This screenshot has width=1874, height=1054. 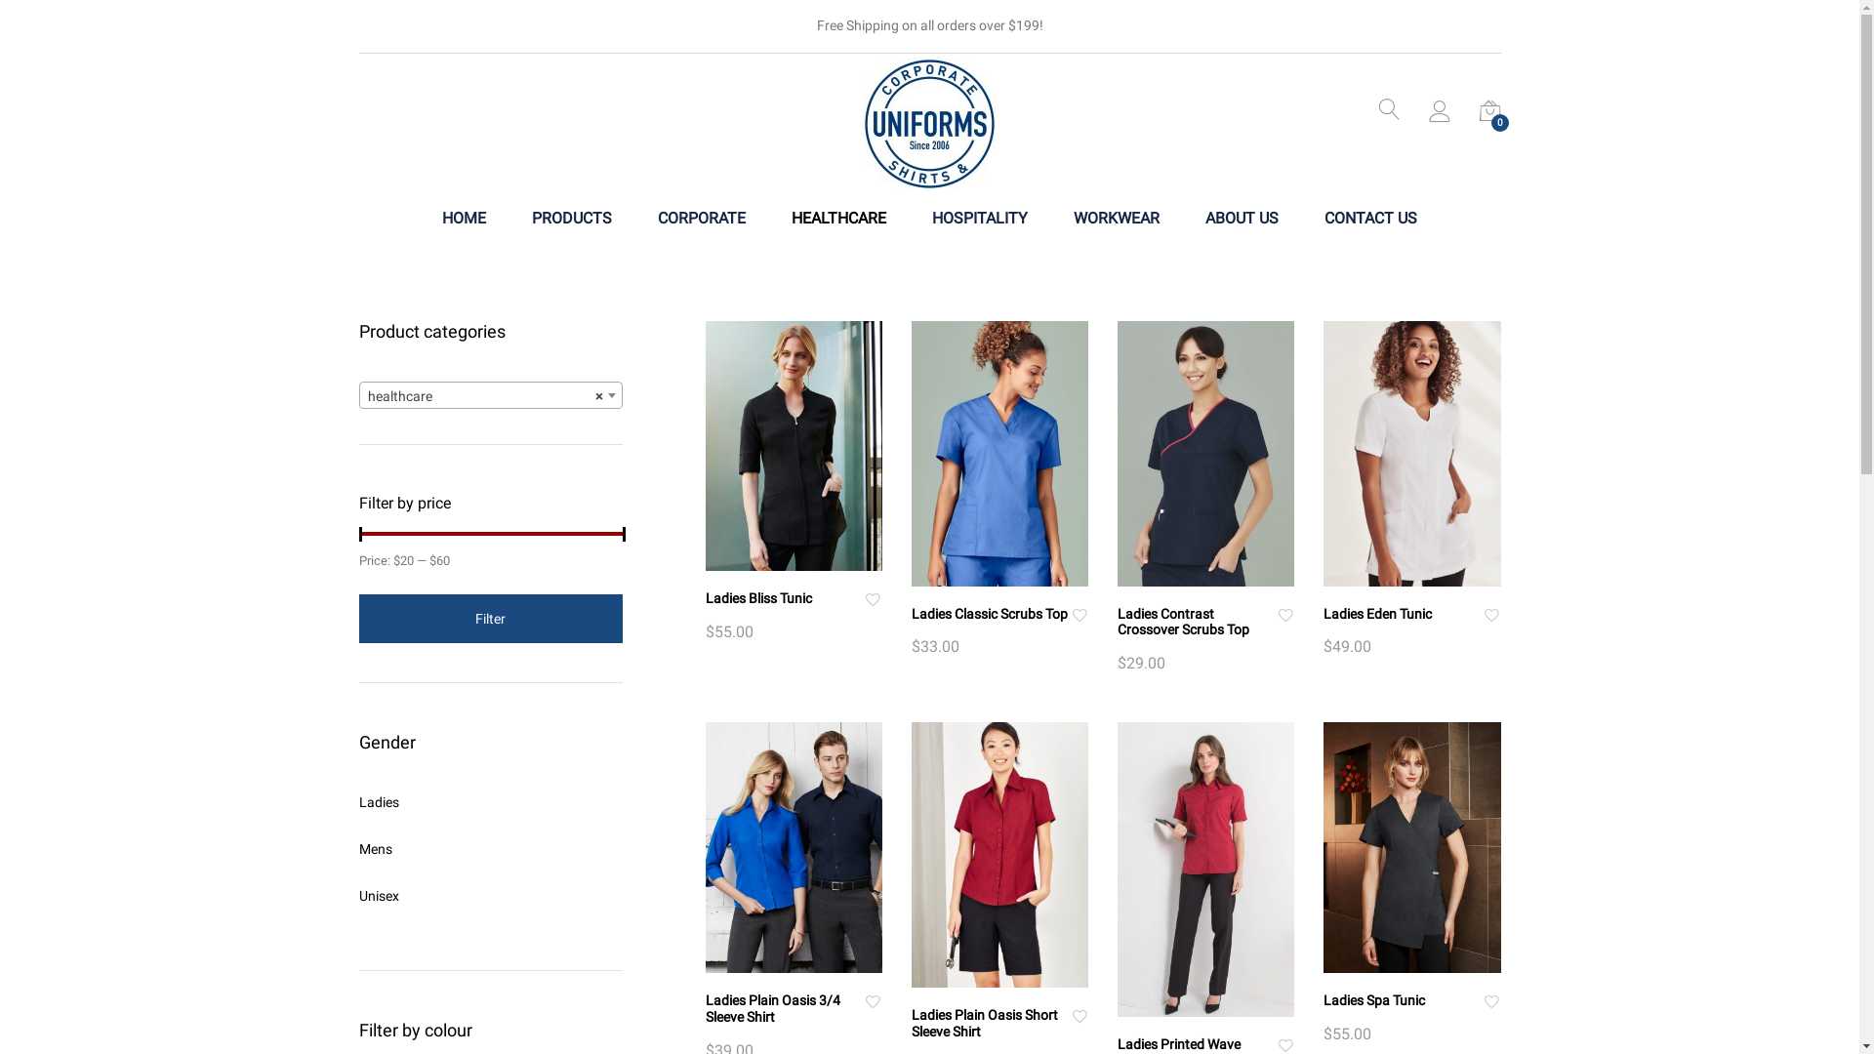 What do you see at coordinates (535, 615) in the screenshot?
I see `Home` at bounding box center [535, 615].